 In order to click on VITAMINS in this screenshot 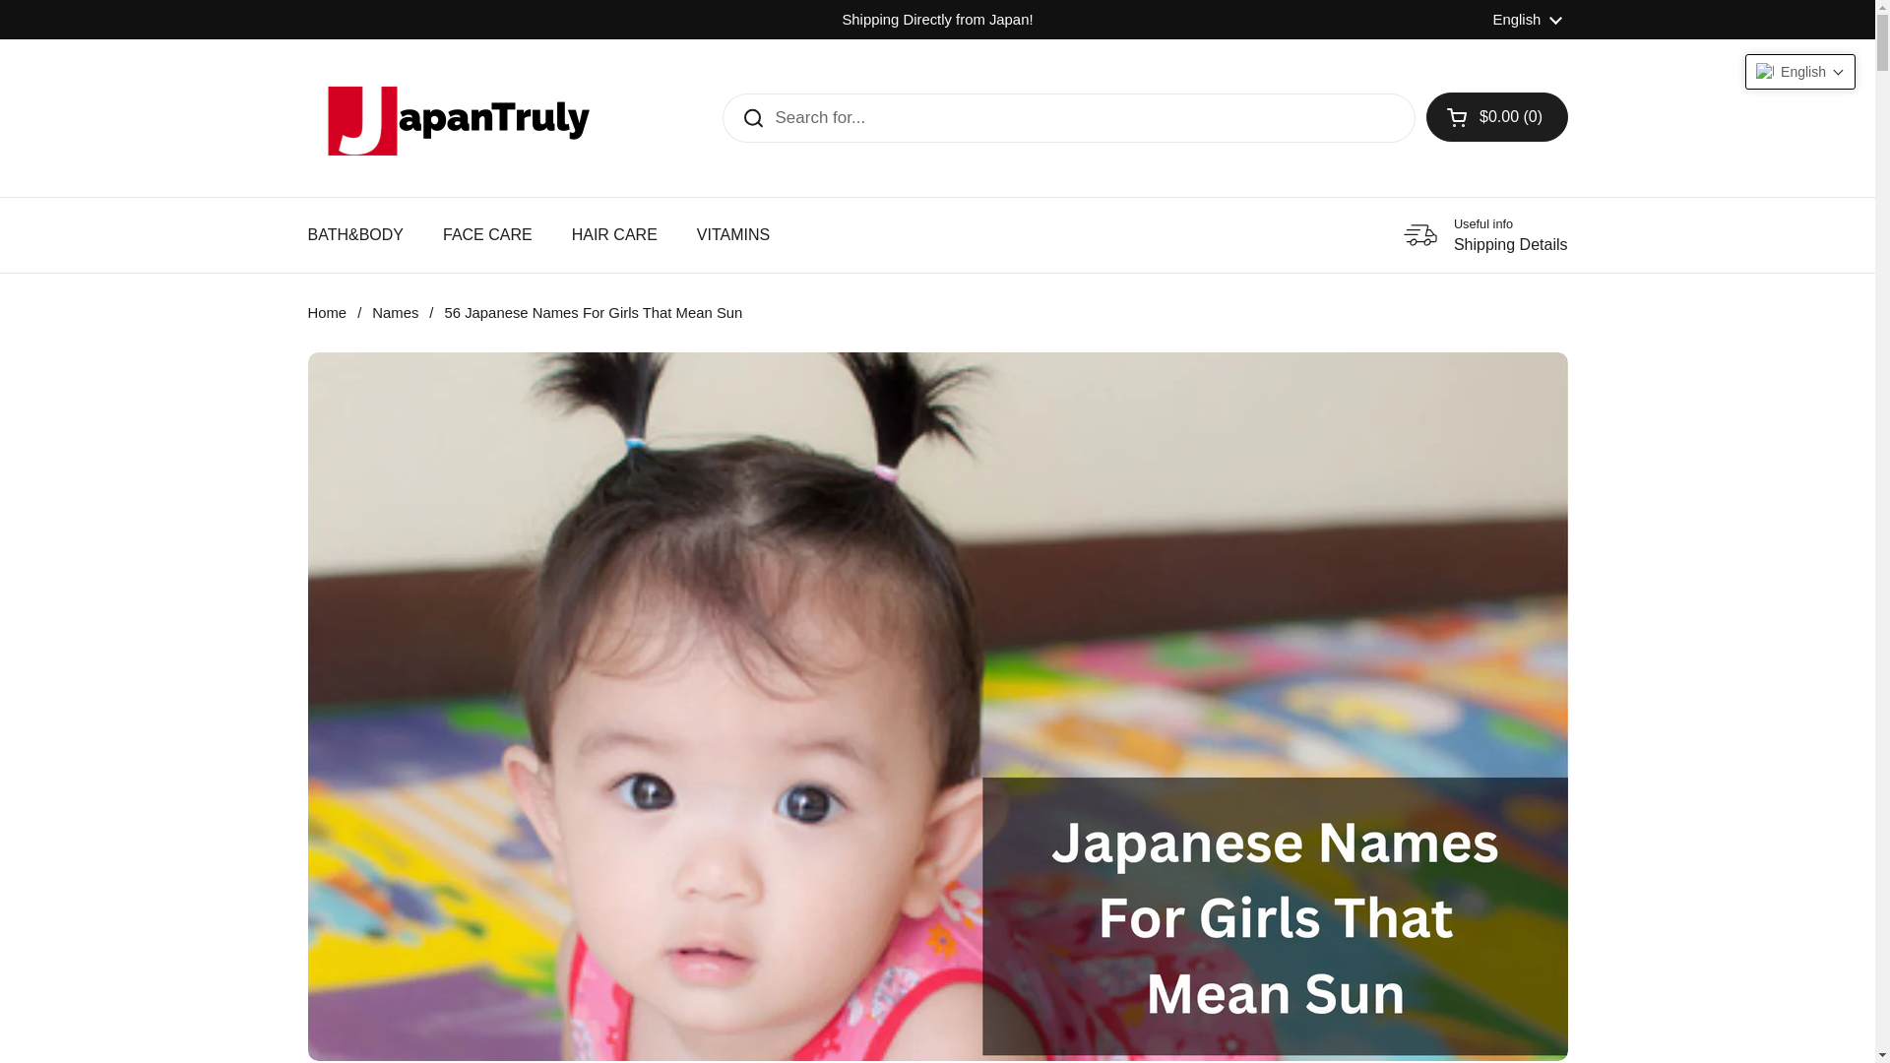, I will do `click(732, 235)`.